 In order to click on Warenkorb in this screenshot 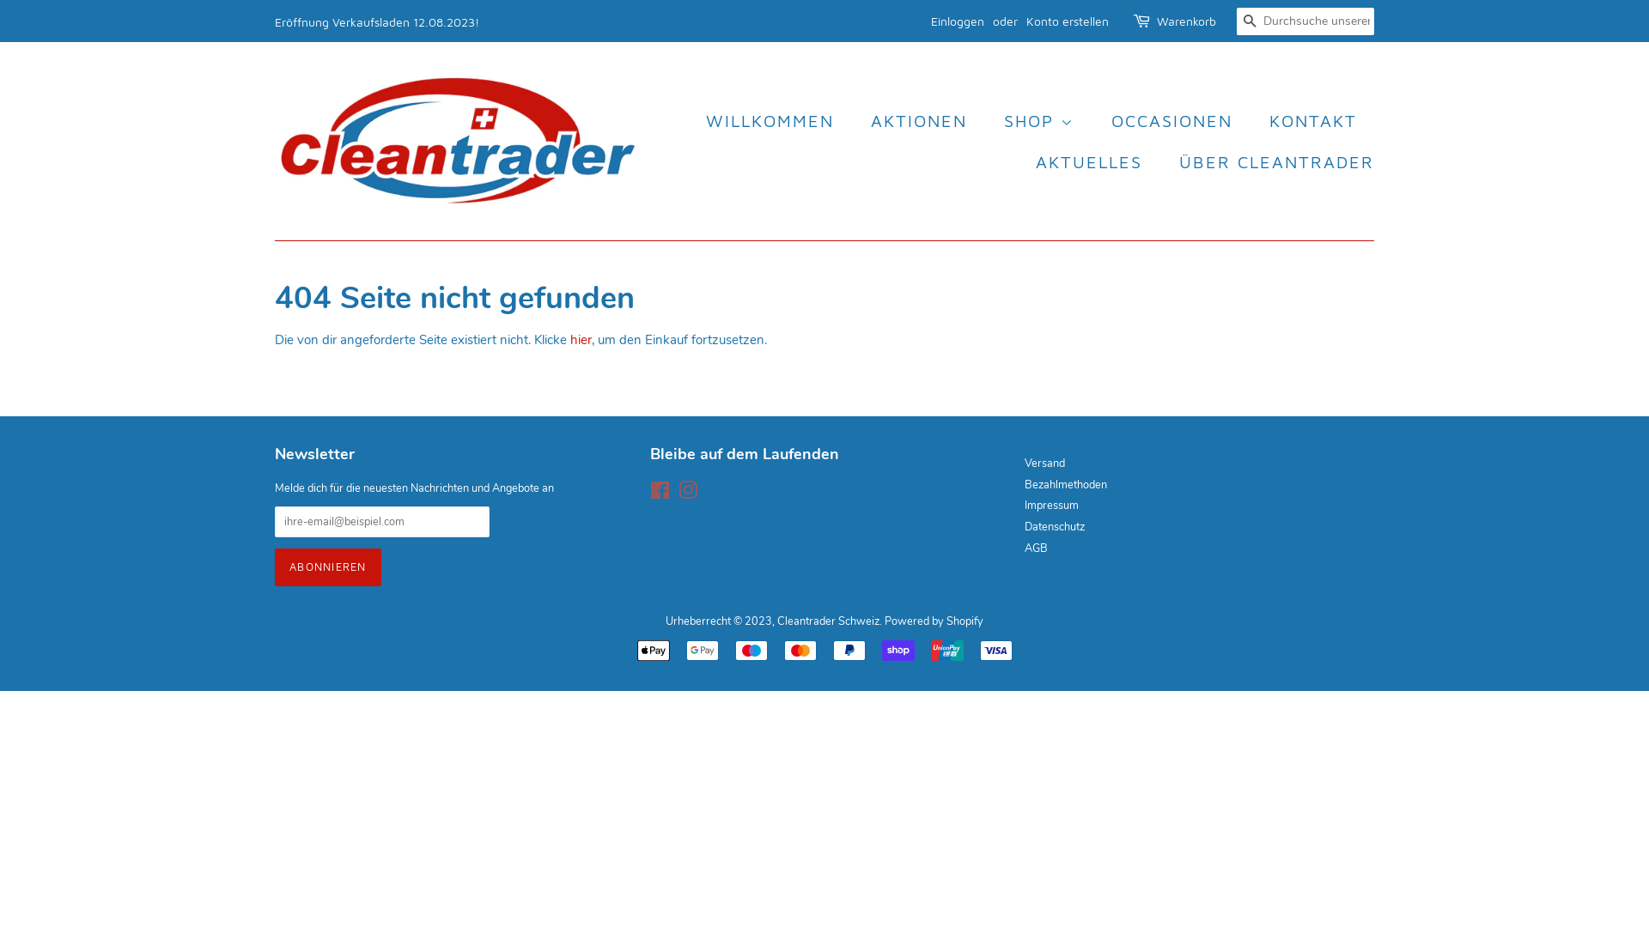, I will do `click(1187, 21)`.